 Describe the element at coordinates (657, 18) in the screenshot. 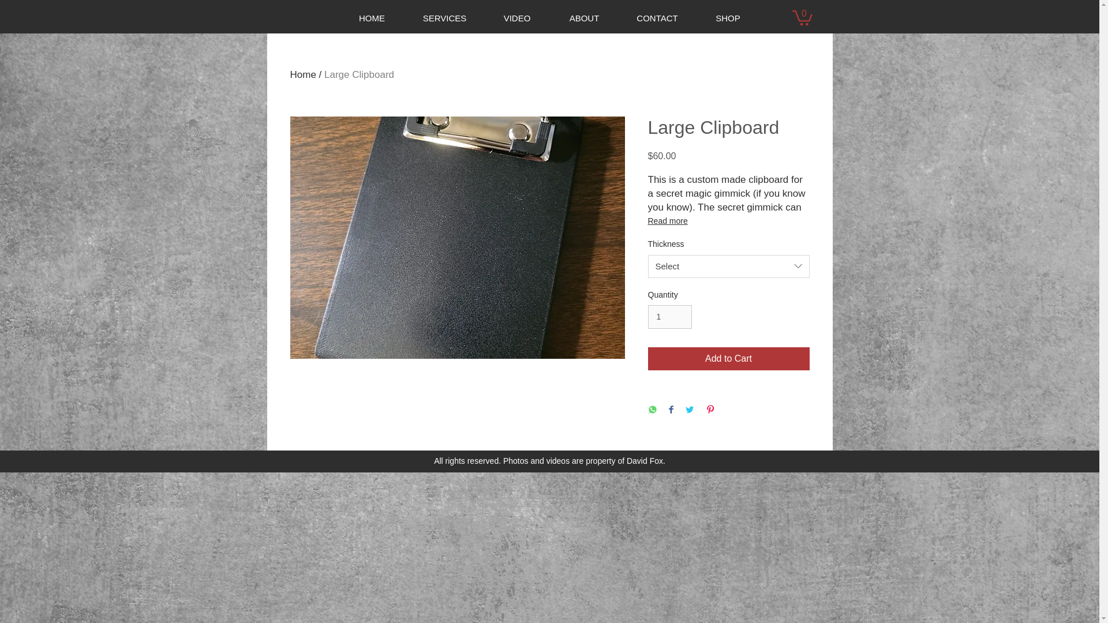

I see `CONTACT` at that location.